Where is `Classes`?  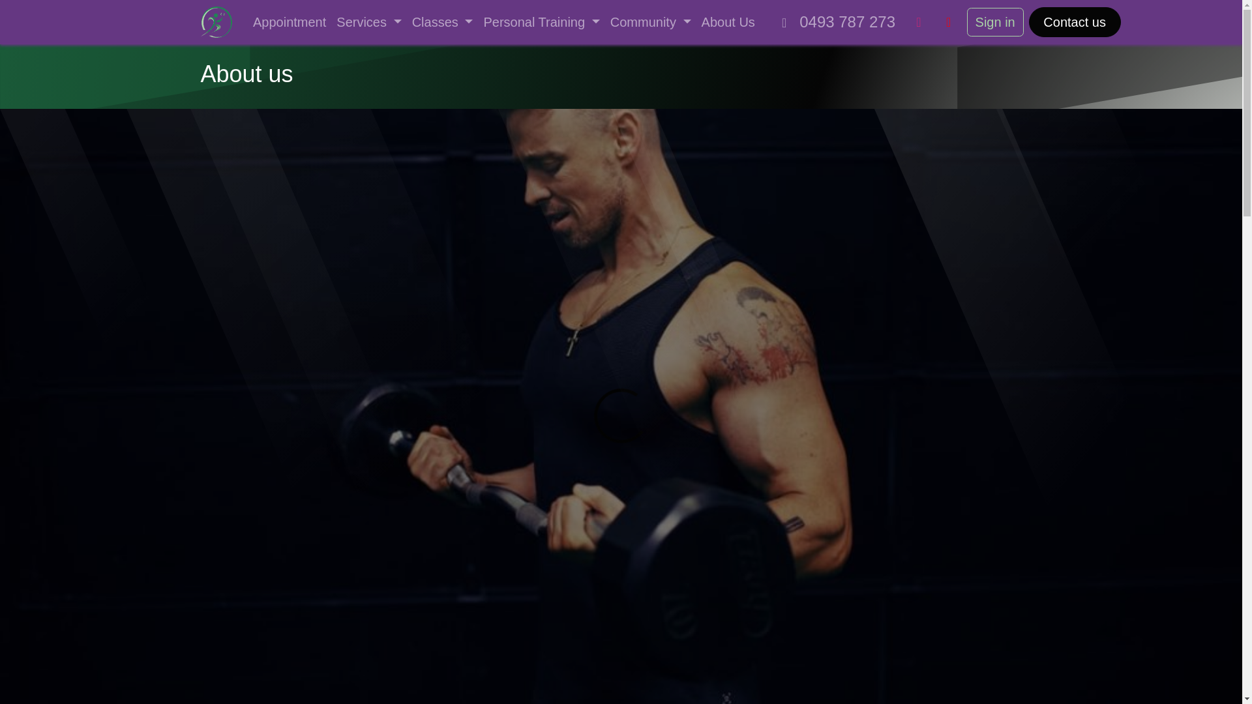 Classes is located at coordinates (442, 22).